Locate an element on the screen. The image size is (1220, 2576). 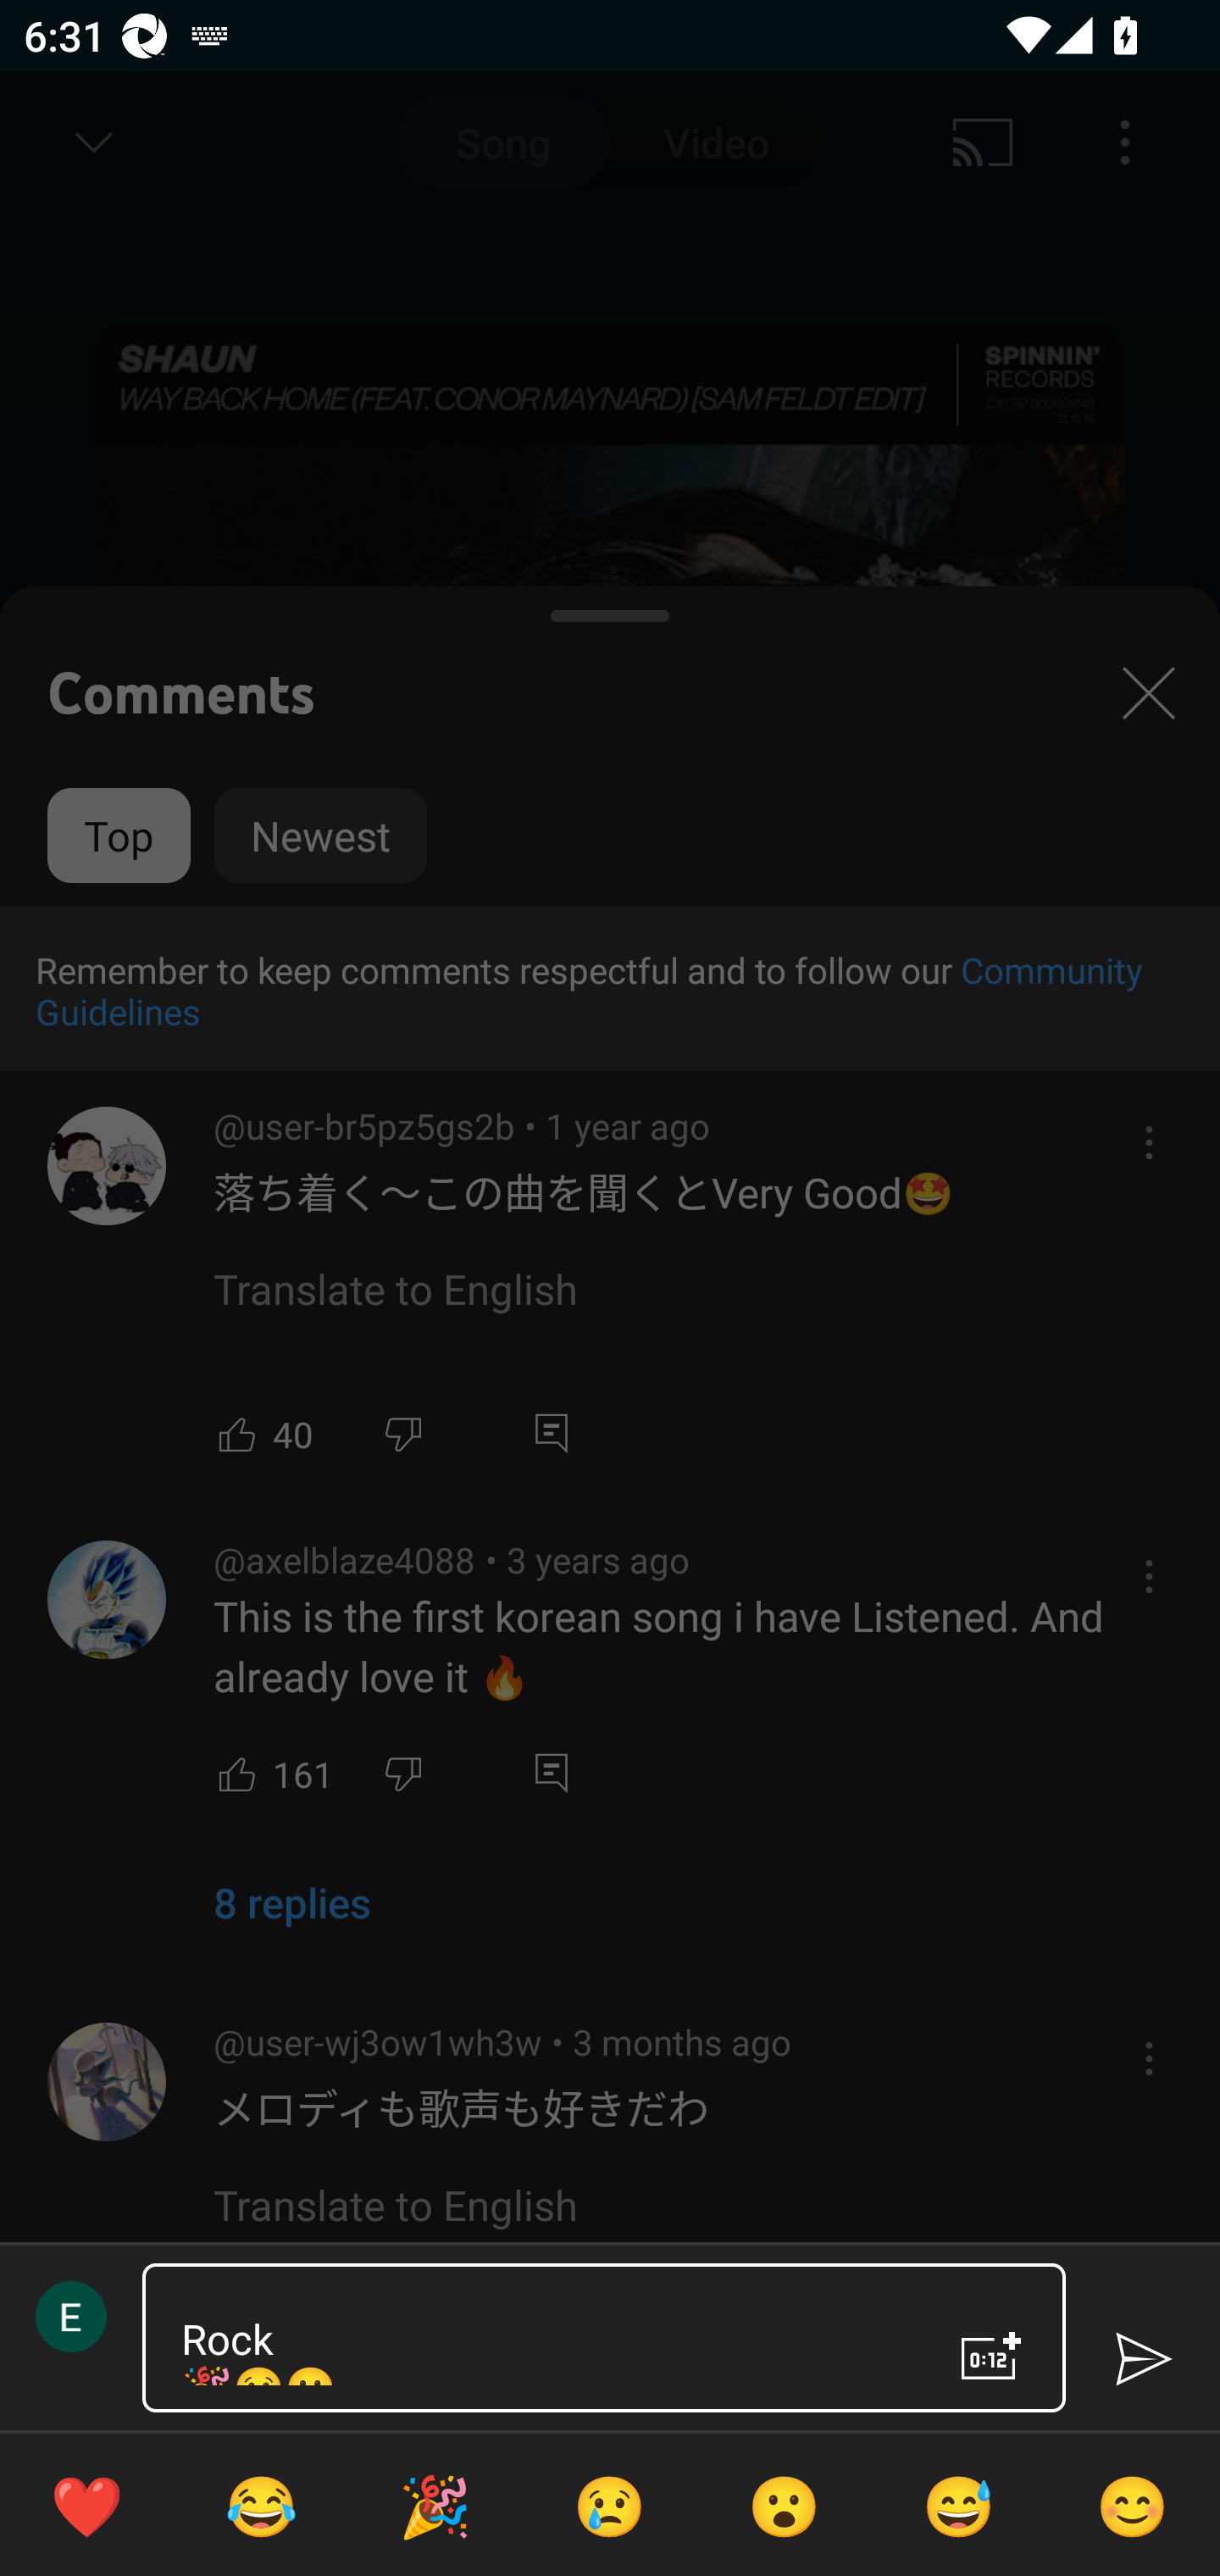
😢 is located at coordinates (610, 2505).